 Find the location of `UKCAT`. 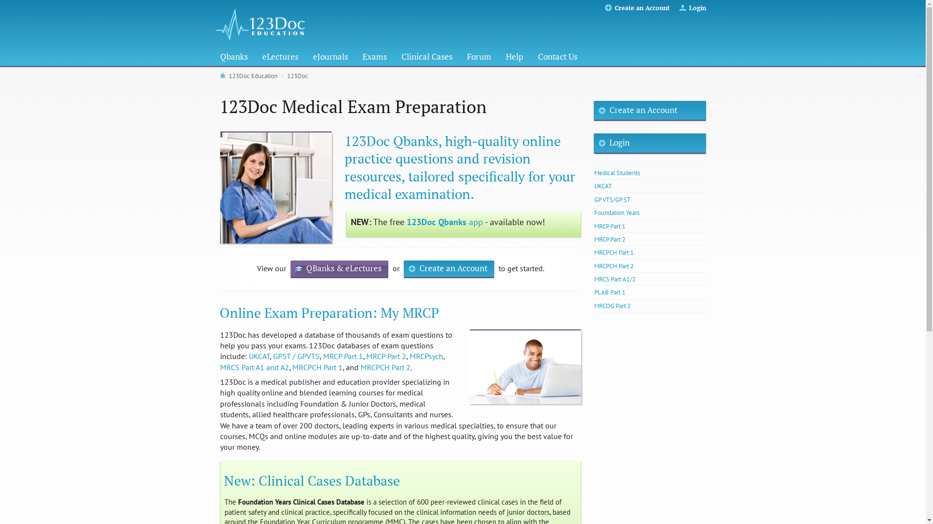

UKCAT is located at coordinates (650, 186).